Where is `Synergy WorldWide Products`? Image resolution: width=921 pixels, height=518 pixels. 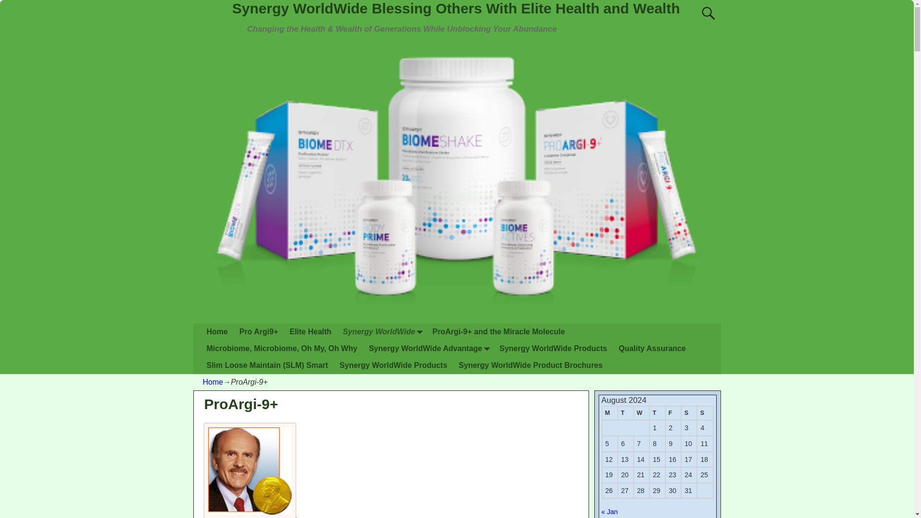 Synergy WorldWide Products is located at coordinates (393, 365).